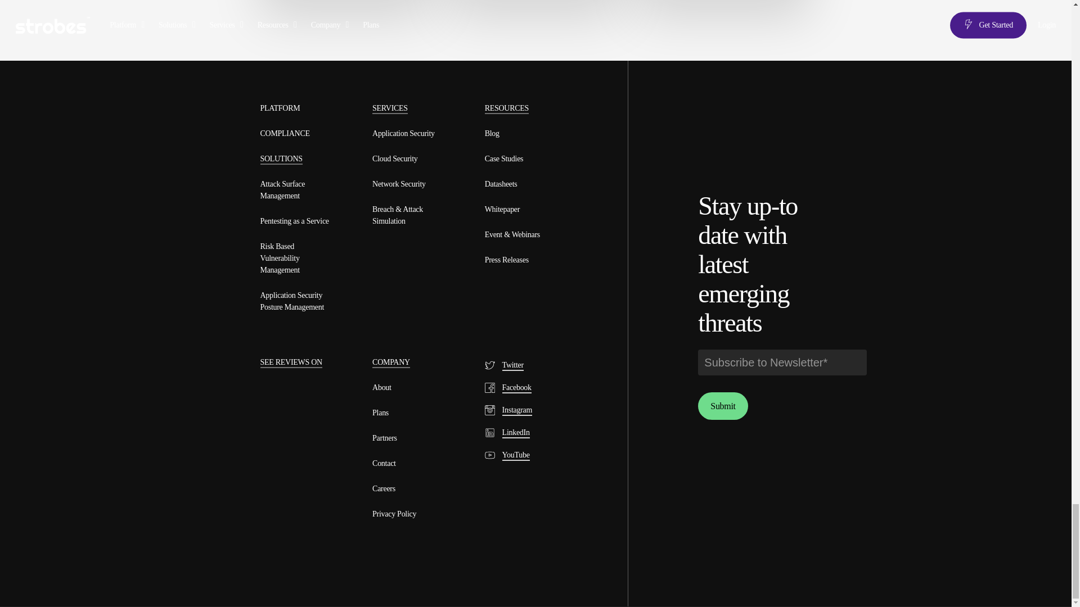  What do you see at coordinates (722, 406) in the screenshot?
I see `Submit` at bounding box center [722, 406].